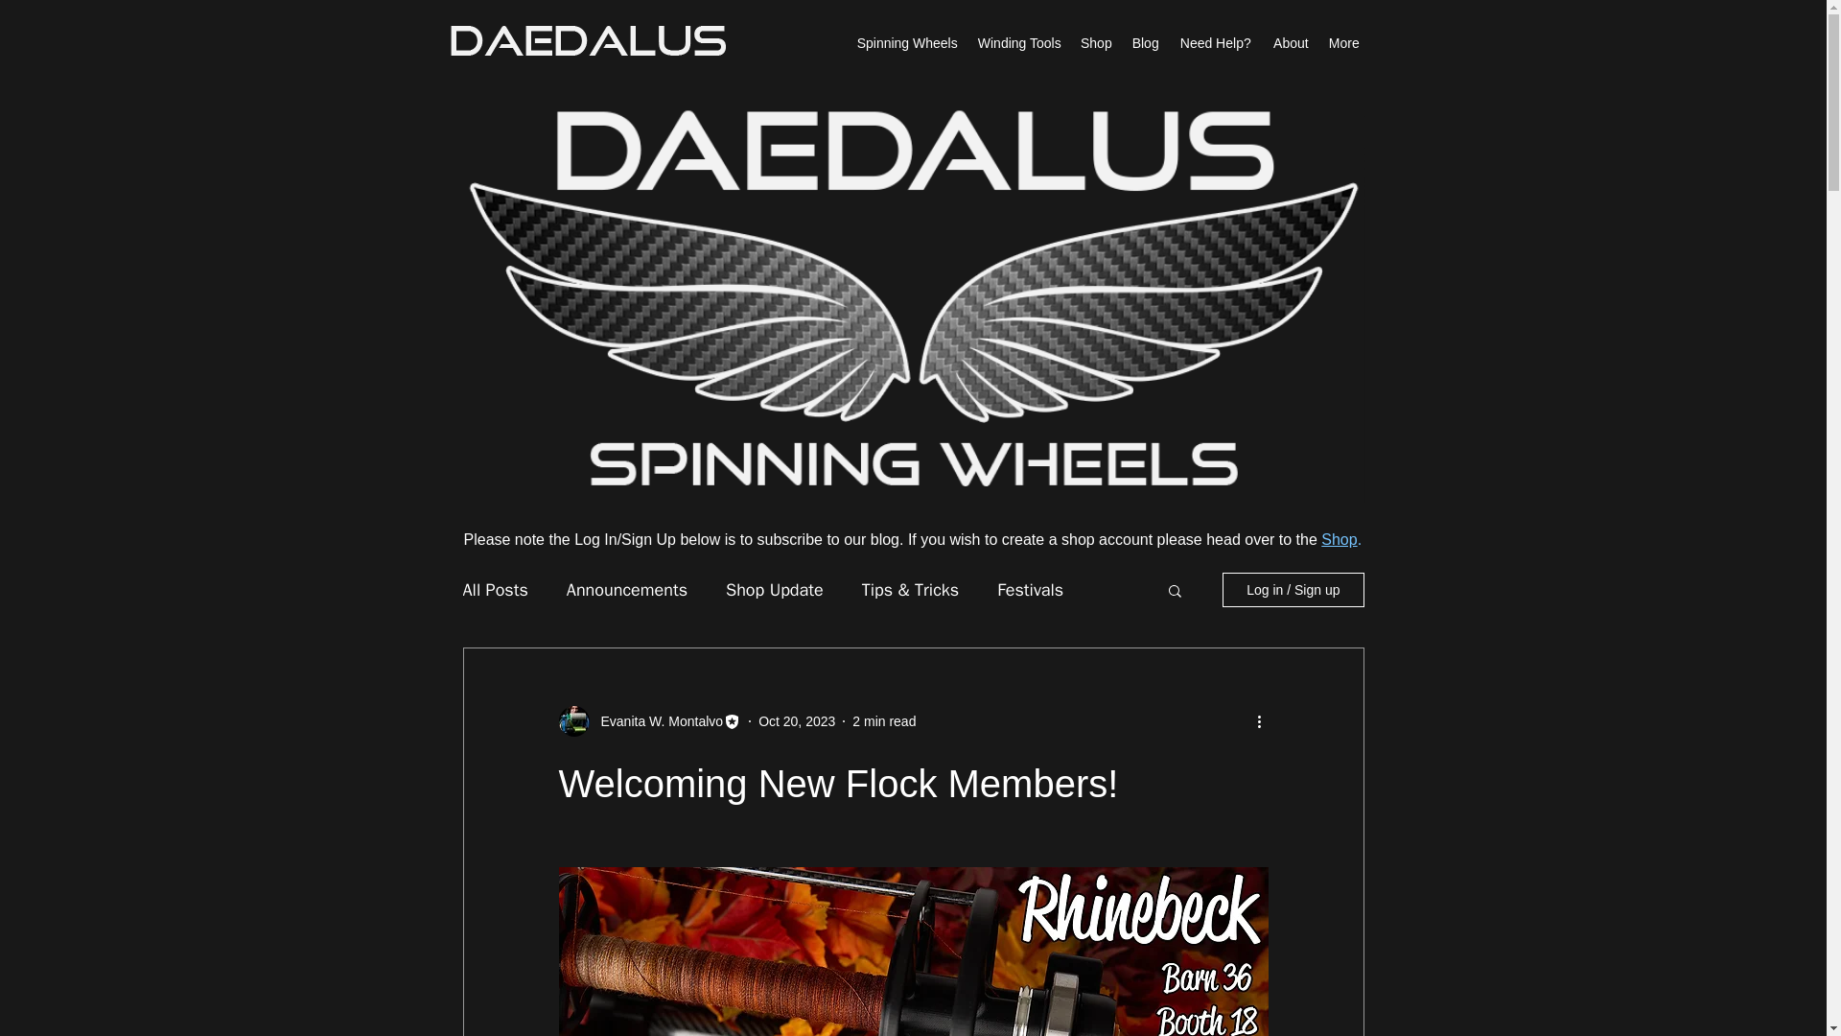 This screenshot has height=1036, width=1841. I want to click on Blog, so click(1145, 43).